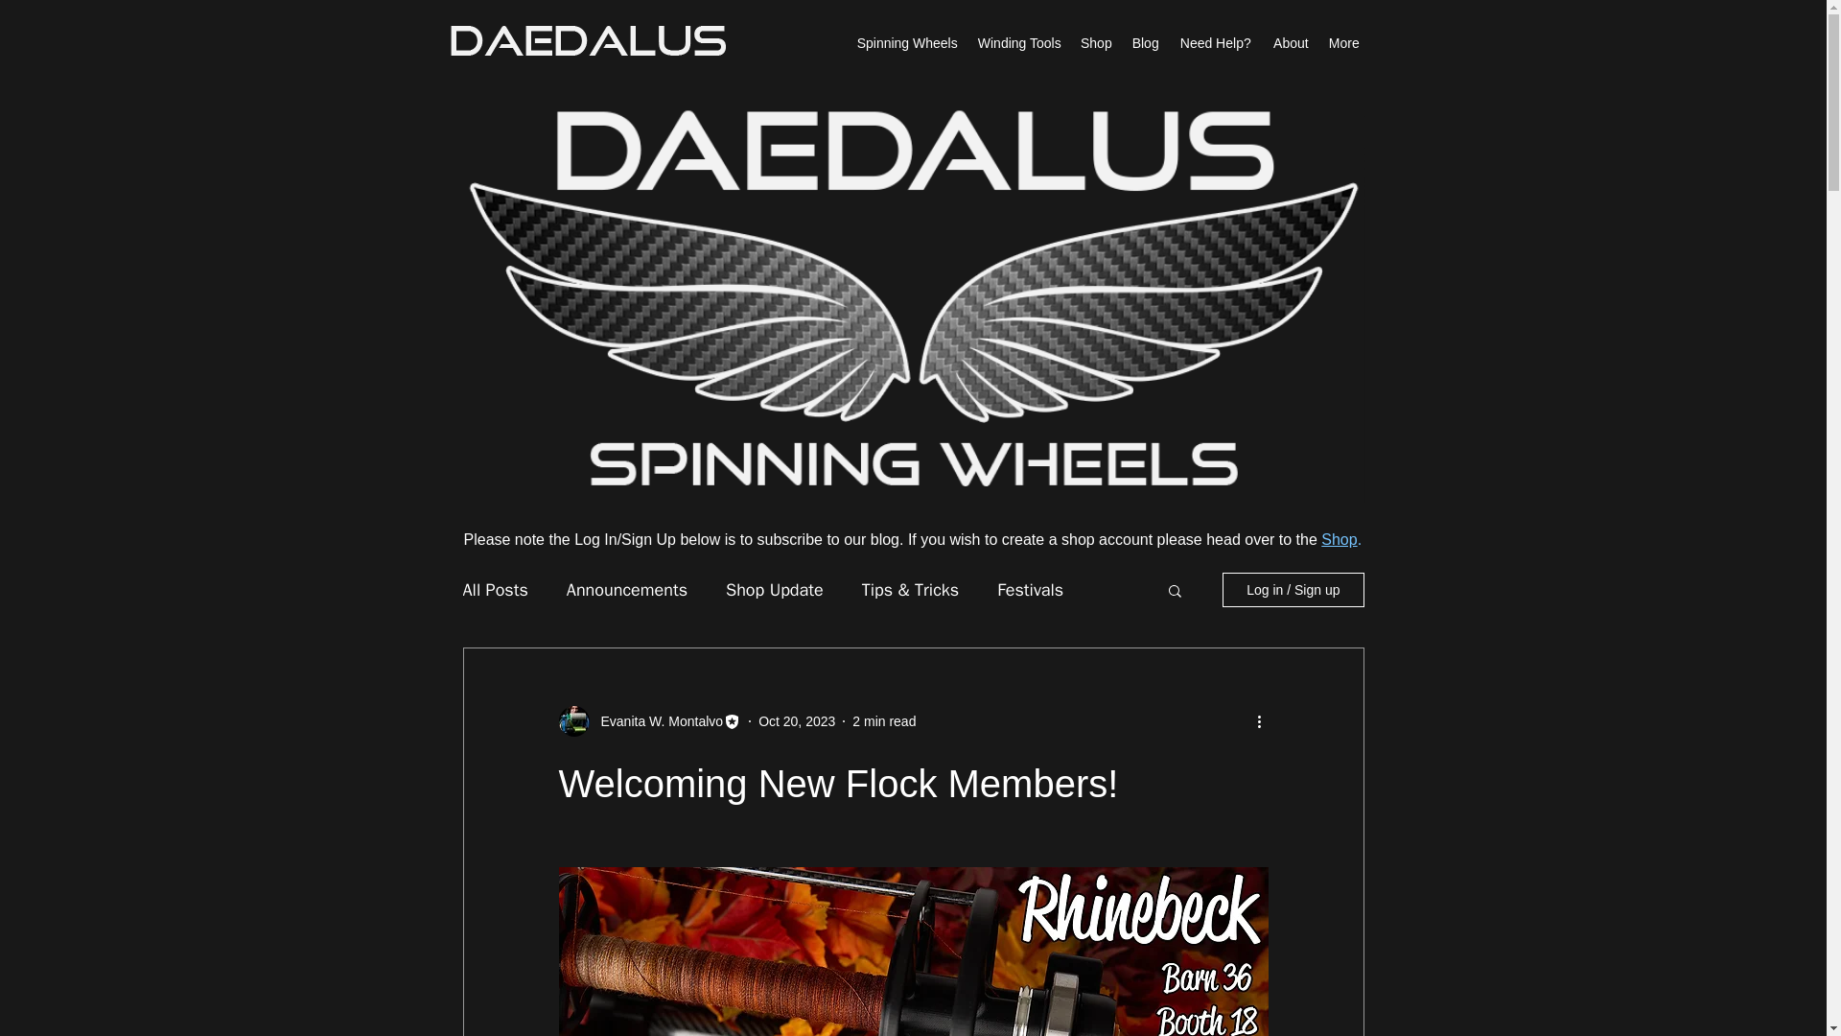 This screenshot has height=1036, width=1841. I want to click on Blog, so click(1145, 43).